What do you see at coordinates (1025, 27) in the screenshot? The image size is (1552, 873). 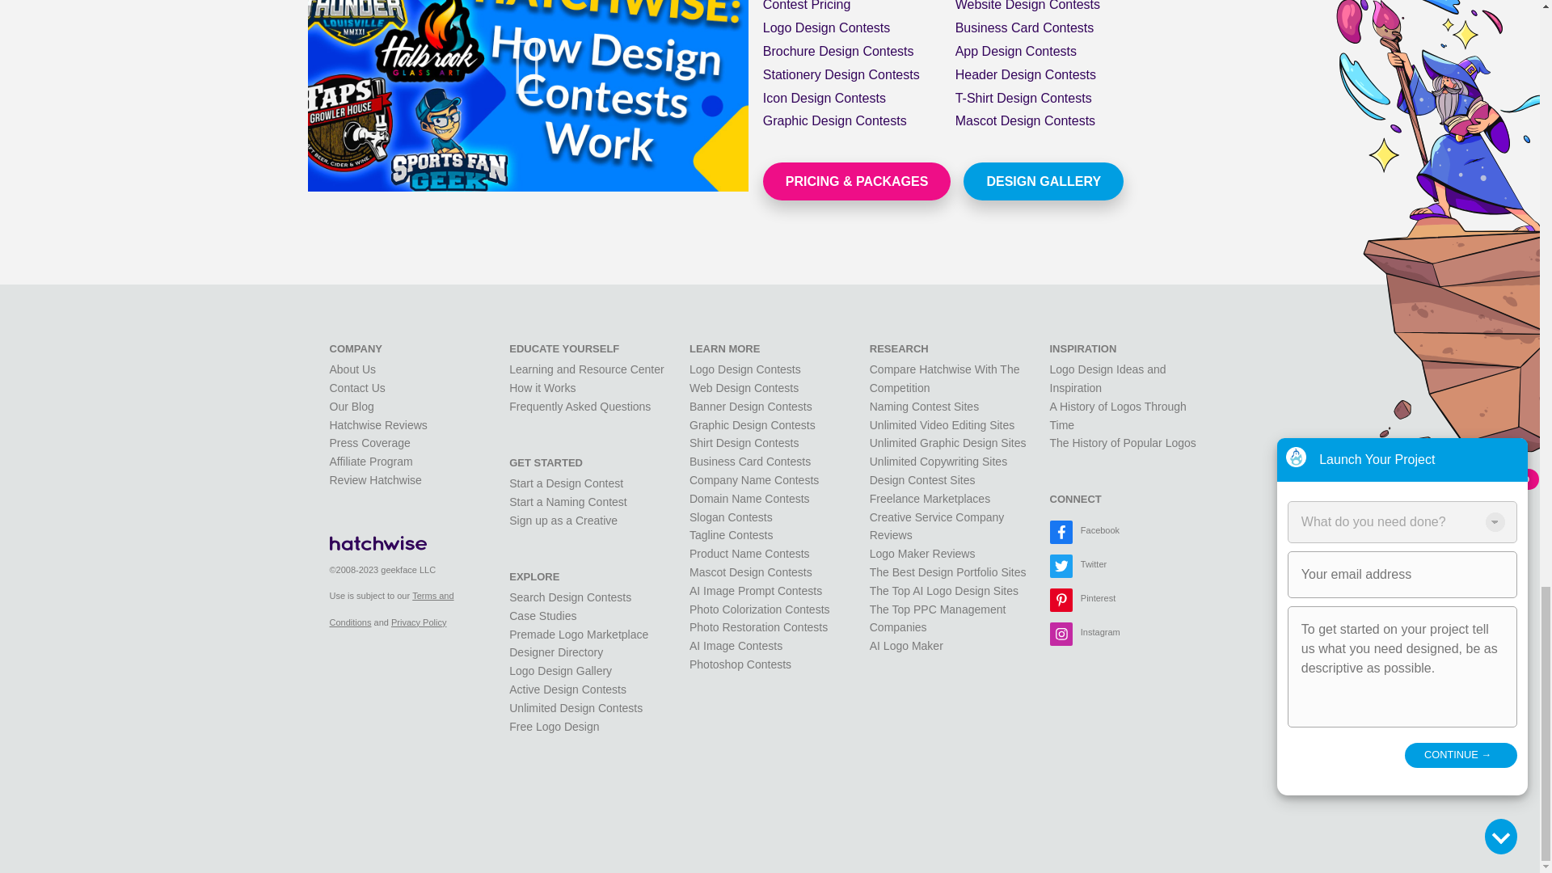 I see `Business Card Contests` at bounding box center [1025, 27].